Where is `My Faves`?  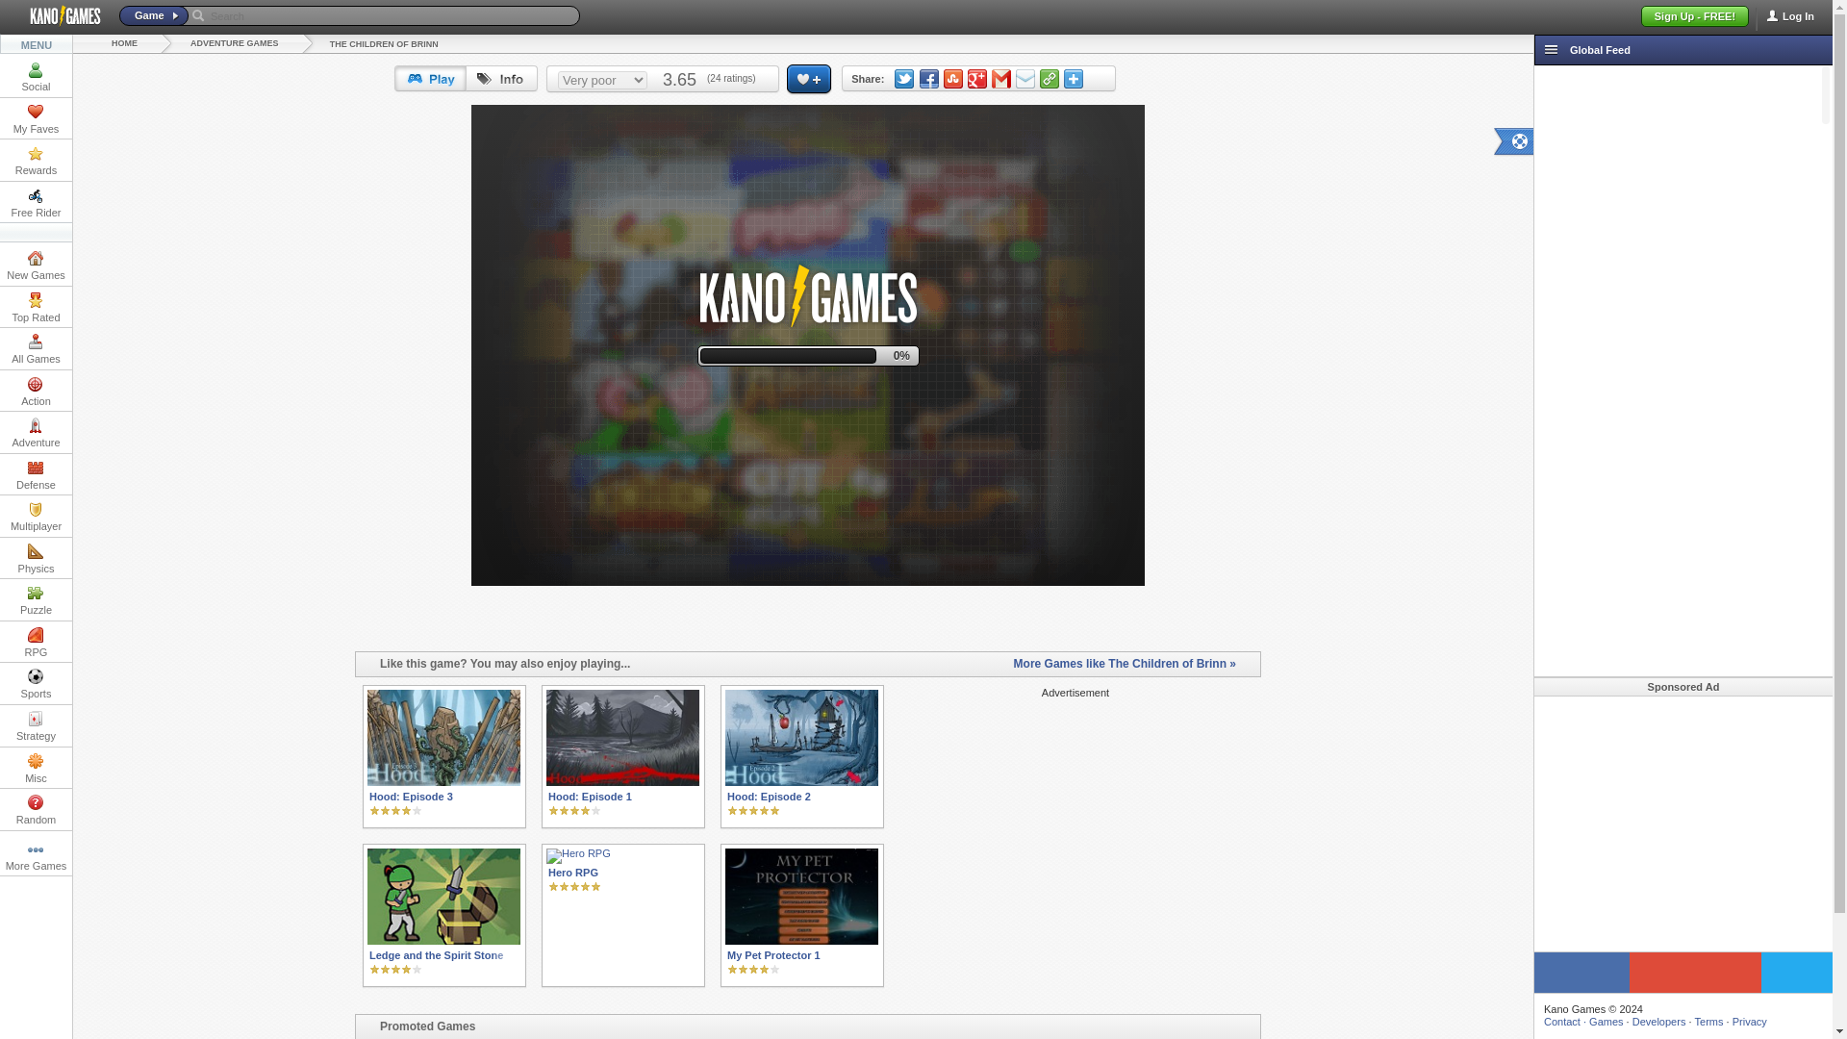 My Faves is located at coordinates (36, 117).